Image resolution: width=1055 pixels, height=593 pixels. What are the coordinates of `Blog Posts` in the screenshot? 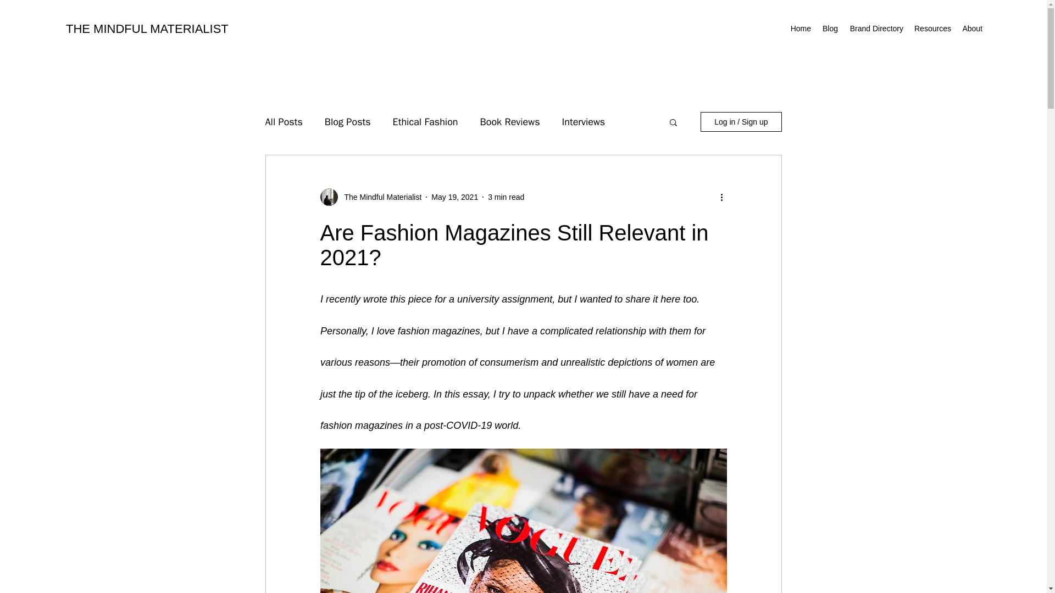 It's located at (348, 122).